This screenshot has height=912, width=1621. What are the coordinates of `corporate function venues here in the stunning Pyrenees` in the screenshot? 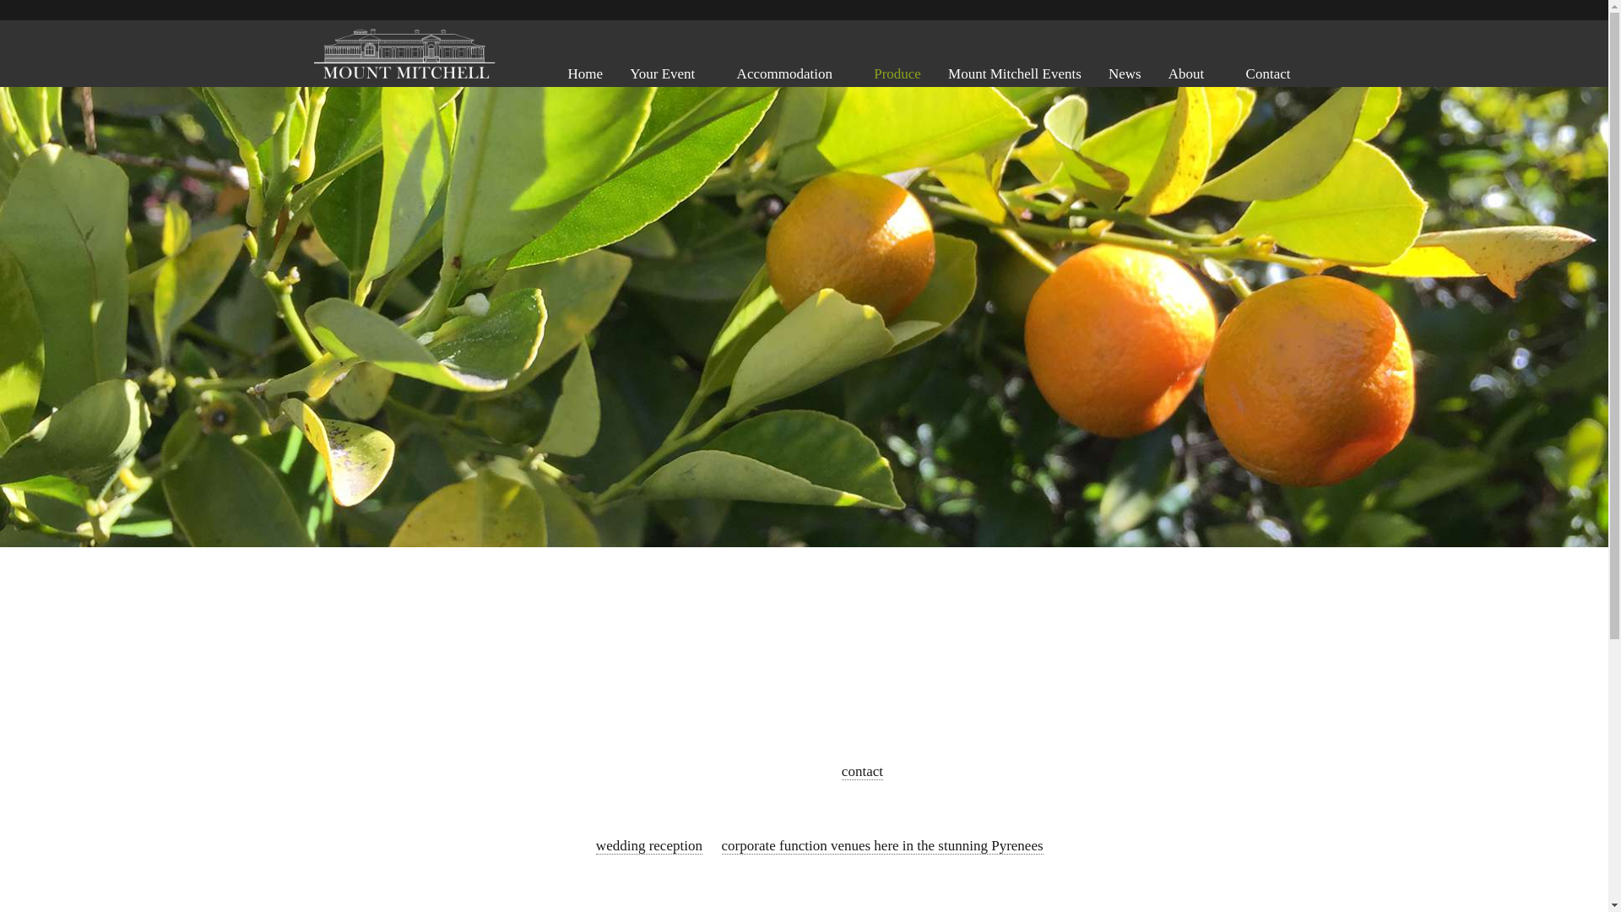 It's located at (883, 846).